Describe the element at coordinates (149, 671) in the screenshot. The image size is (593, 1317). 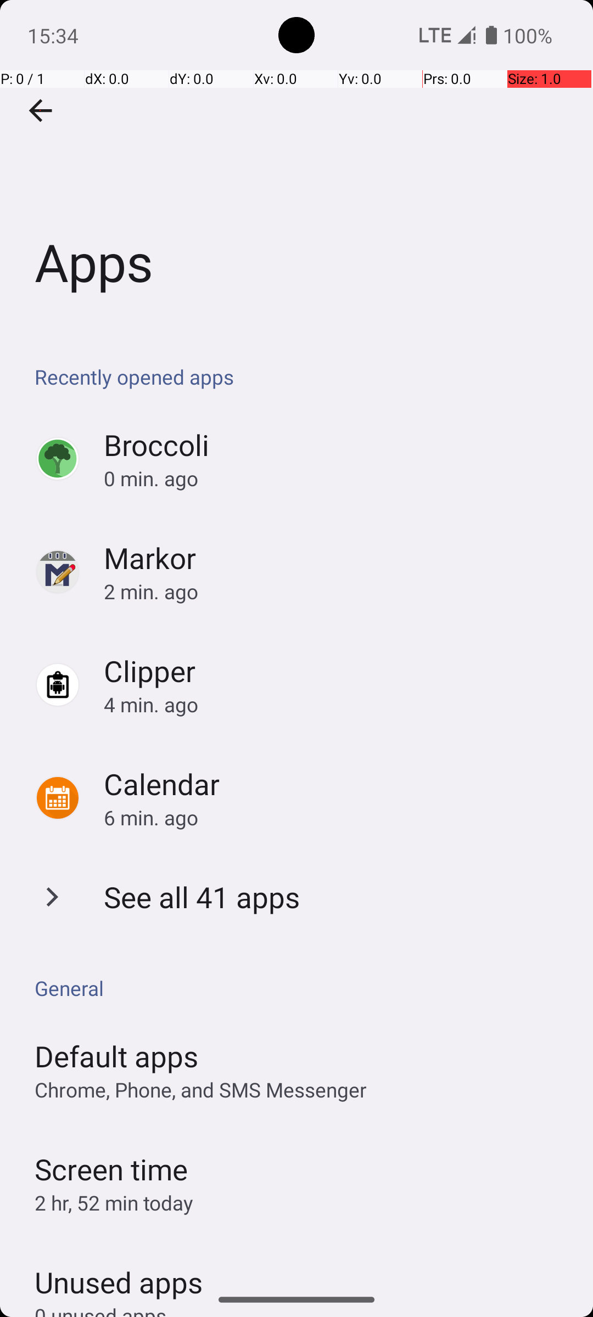
I see `Clipper` at that location.